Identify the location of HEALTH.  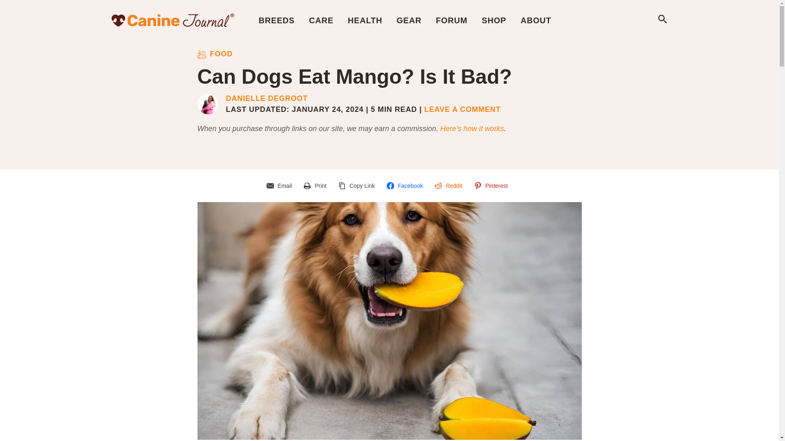
(365, 20).